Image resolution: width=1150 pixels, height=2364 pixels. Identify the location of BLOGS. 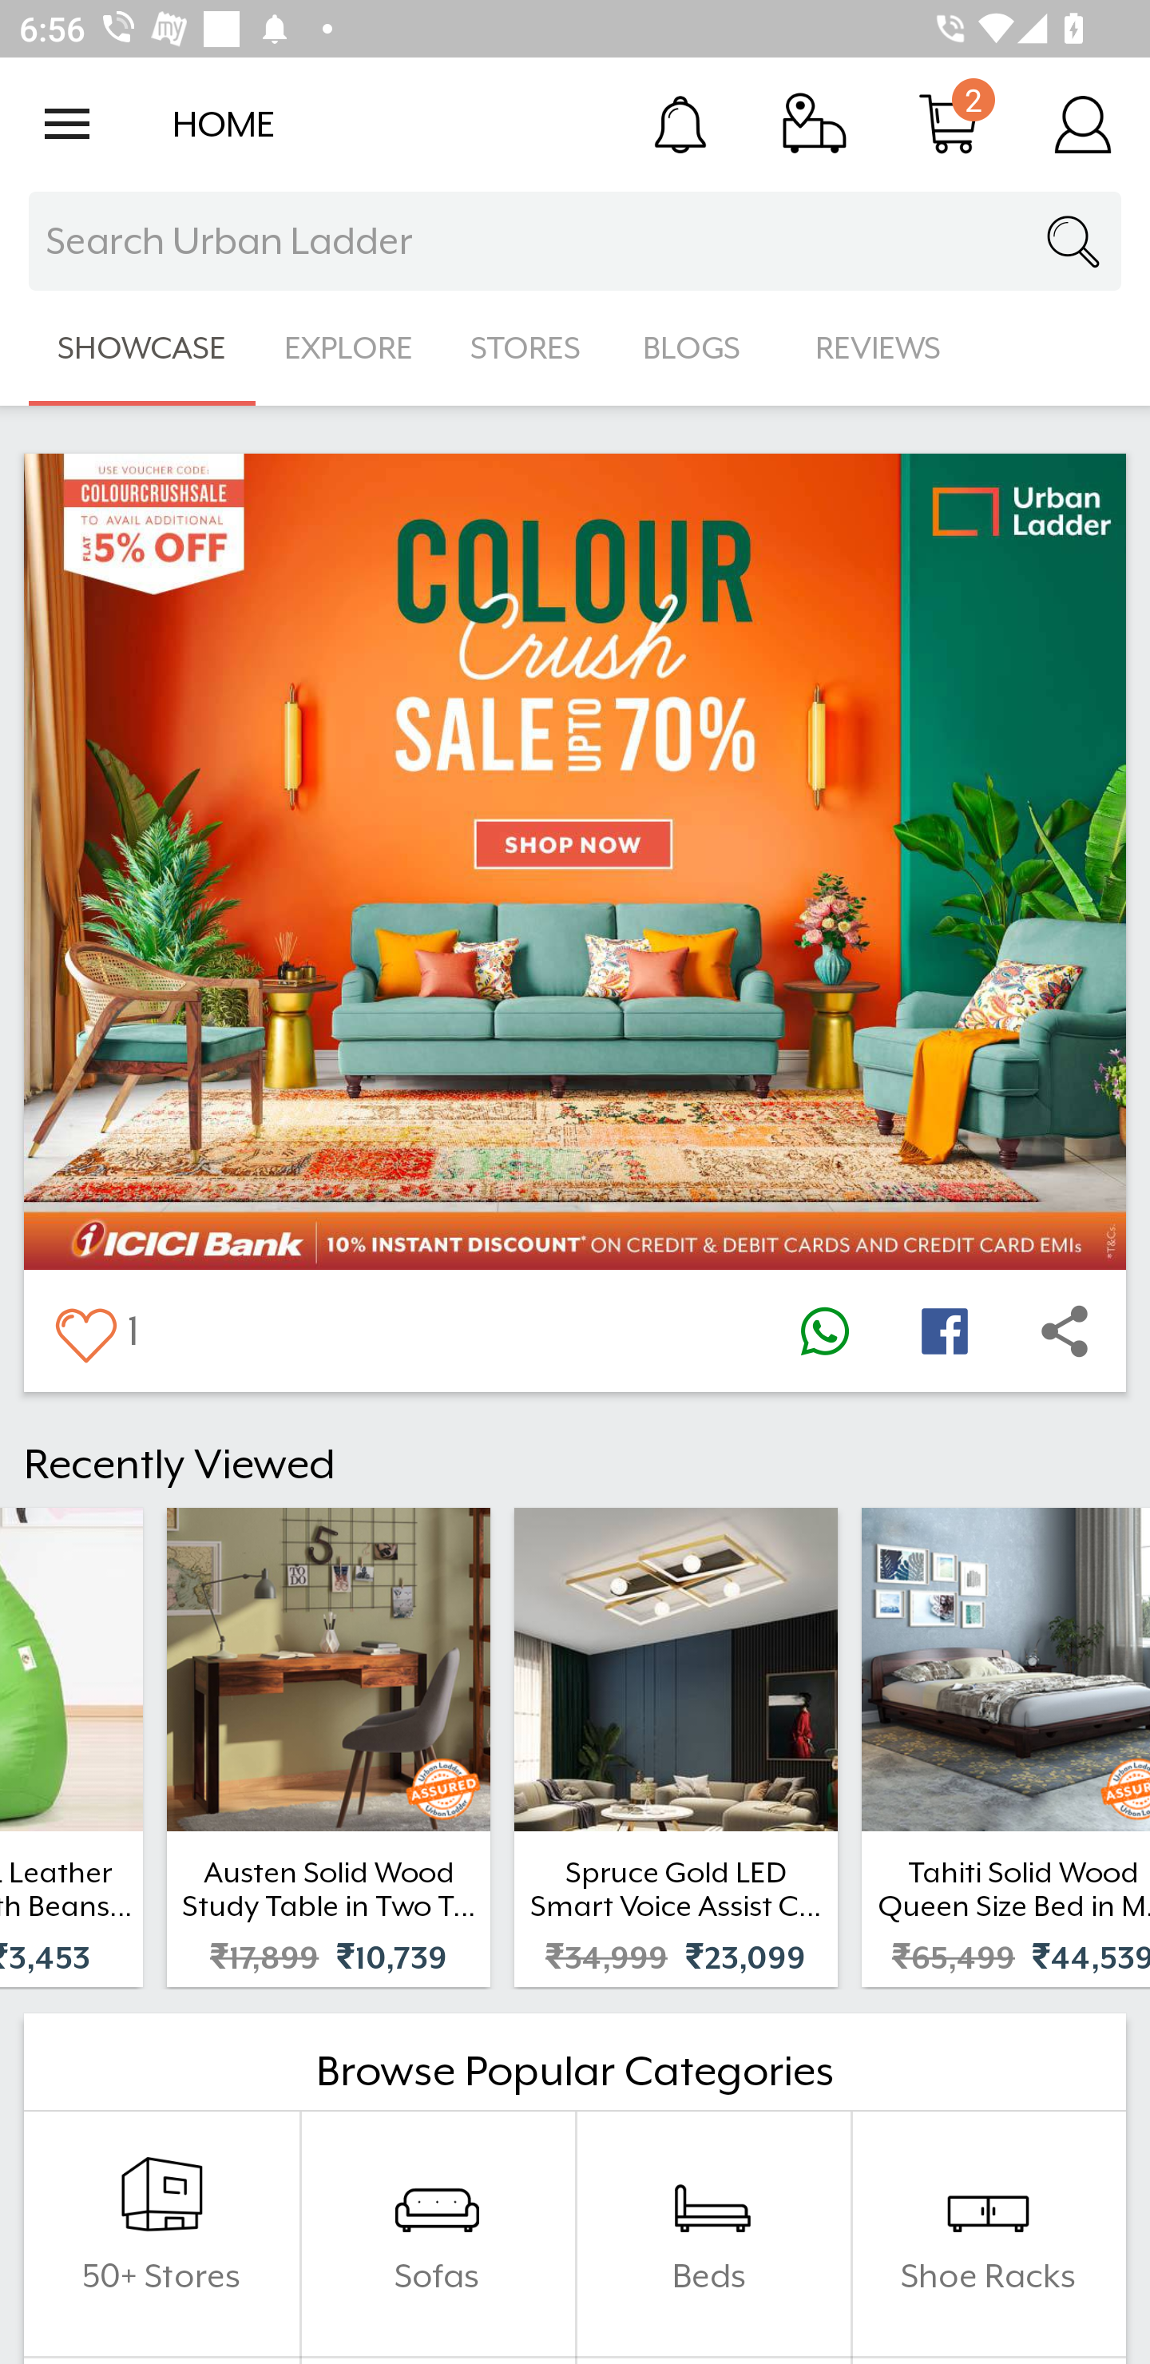
(700, 348).